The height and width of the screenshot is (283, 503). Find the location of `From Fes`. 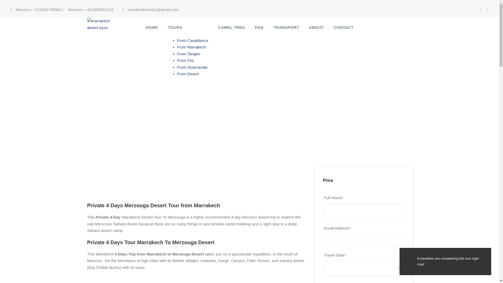

From Fes is located at coordinates (185, 60).